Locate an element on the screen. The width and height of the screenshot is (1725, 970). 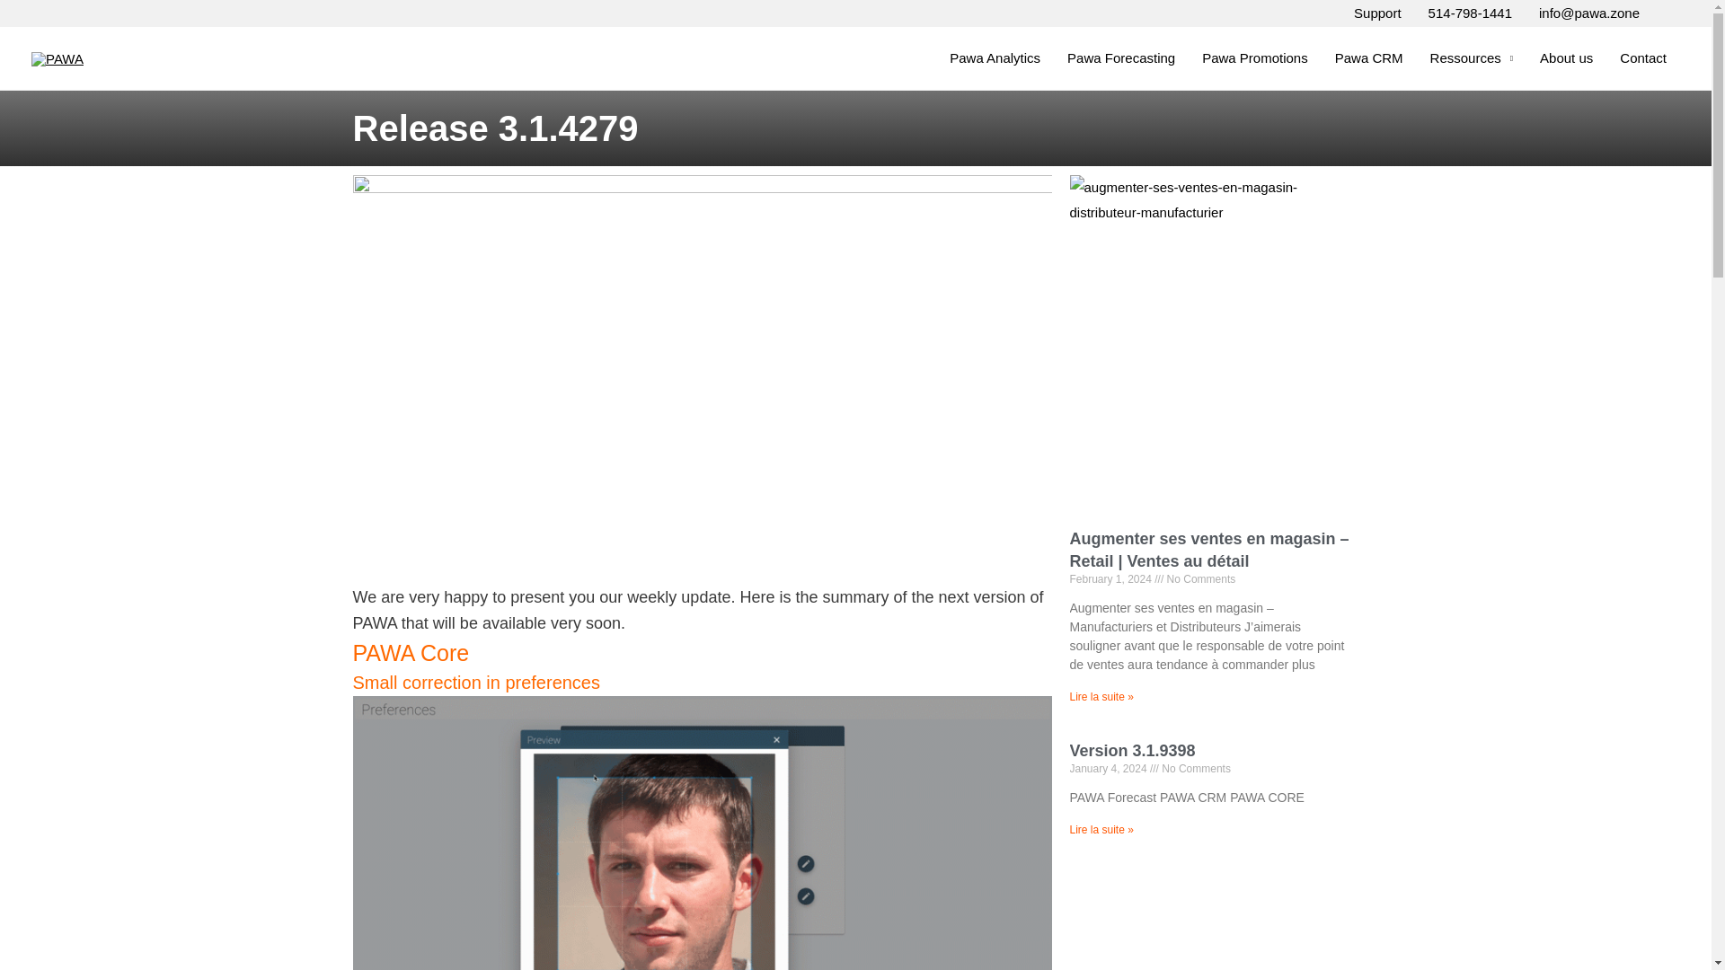
Pawa Forecasting is located at coordinates (1121, 58).